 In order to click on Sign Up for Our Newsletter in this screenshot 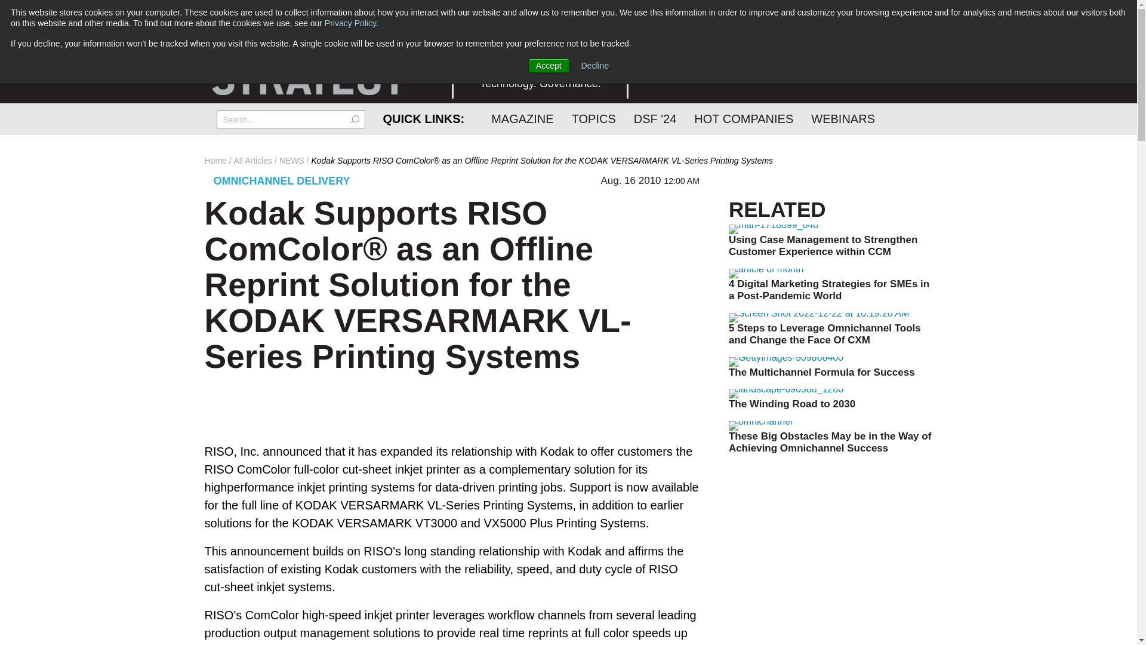, I will do `click(540, 38)`.